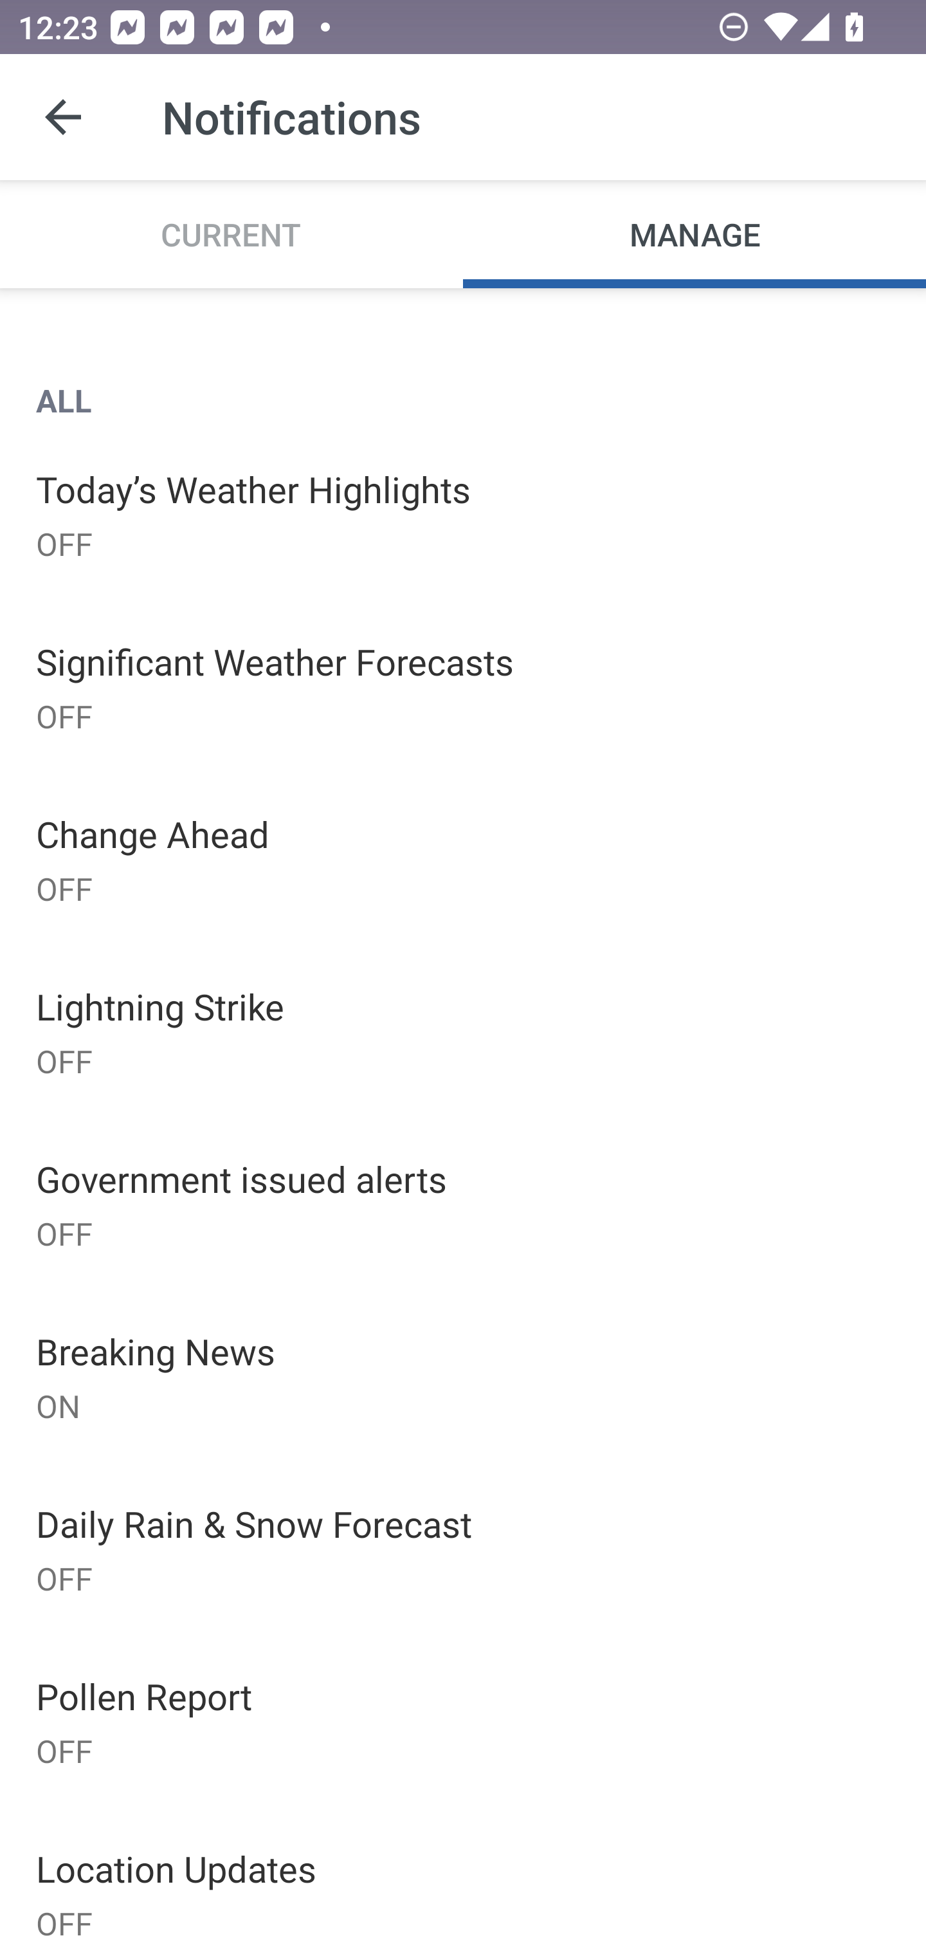  I want to click on Significant Weather Forecasts OFF, so click(463, 686).